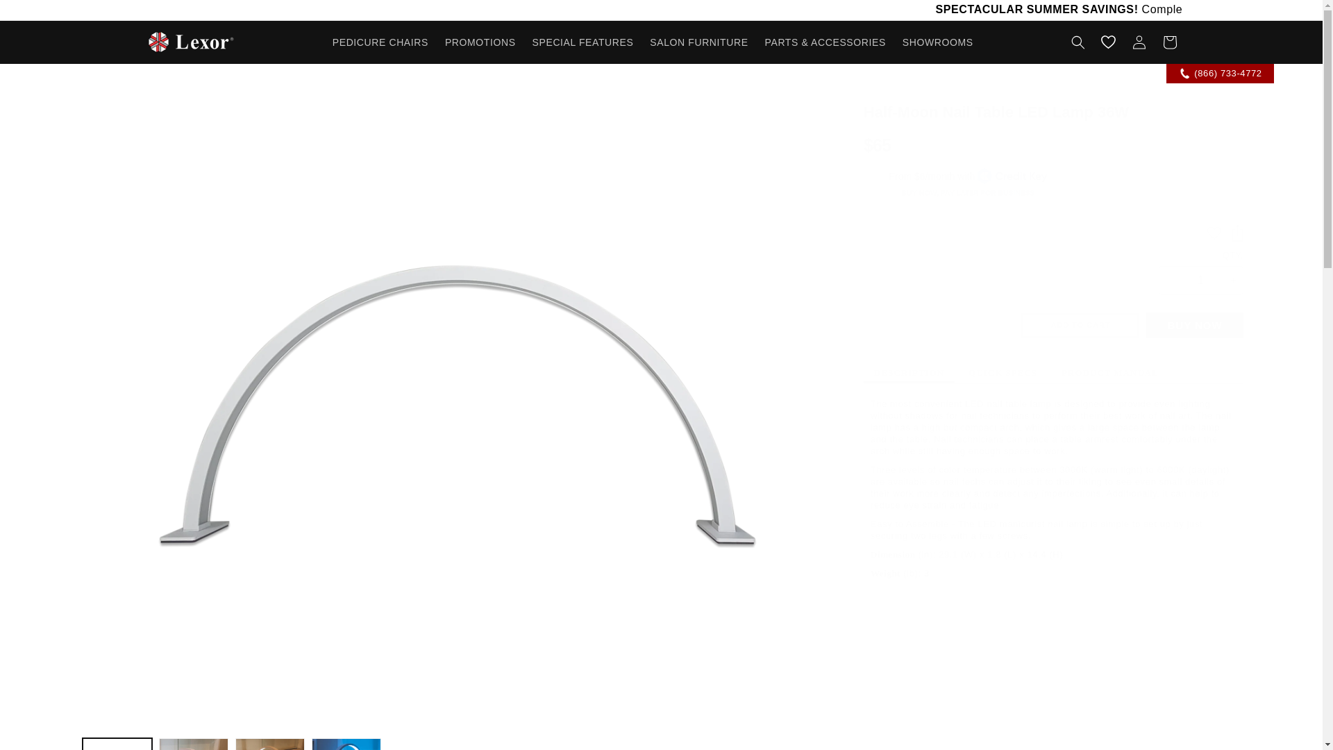  Describe the element at coordinates (698, 42) in the screenshot. I see `SALON FURNITURE` at that location.